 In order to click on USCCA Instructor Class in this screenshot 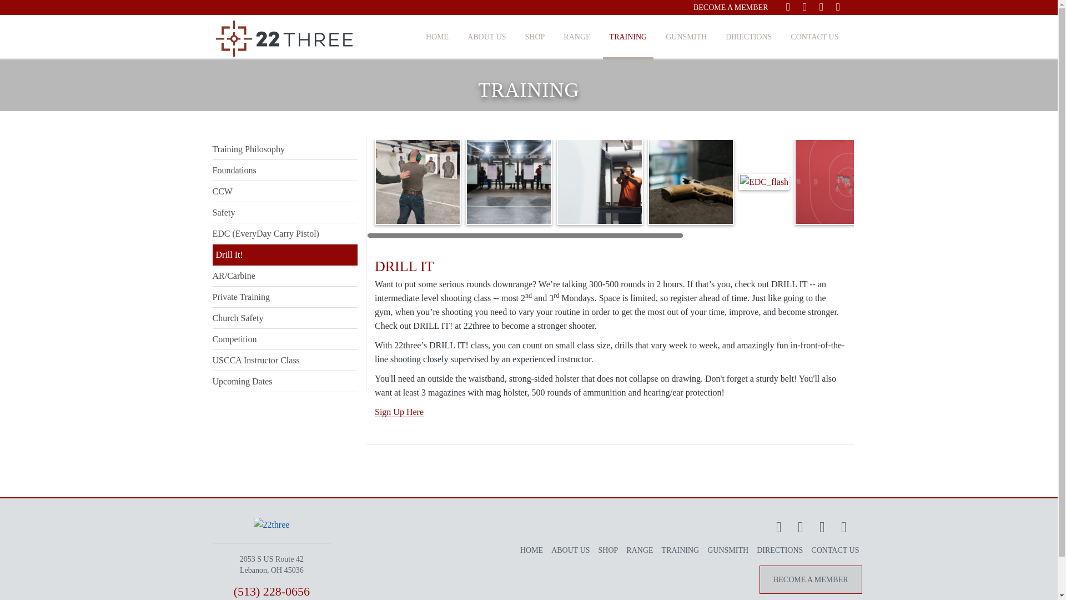, I will do `click(285, 361)`.